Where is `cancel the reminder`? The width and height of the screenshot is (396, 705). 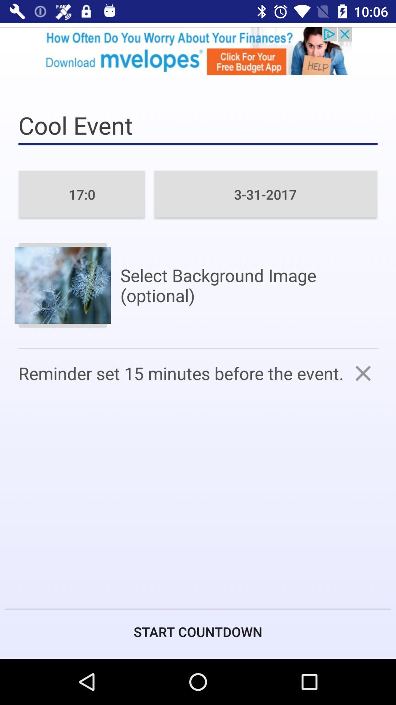
cancel the reminder is located at coordinates (363, 373).